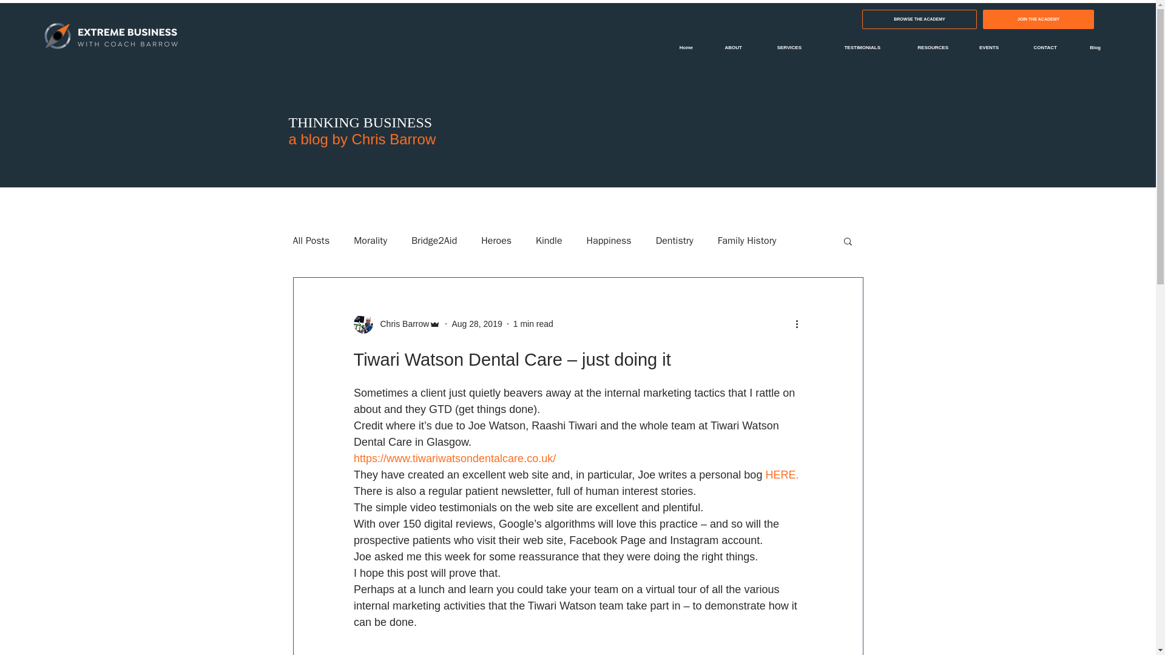  What do you see at coordinates (1038, 19) in the screenshot?
I see `JOIN THE ACADEMY` at bounding box center [1038, 19].